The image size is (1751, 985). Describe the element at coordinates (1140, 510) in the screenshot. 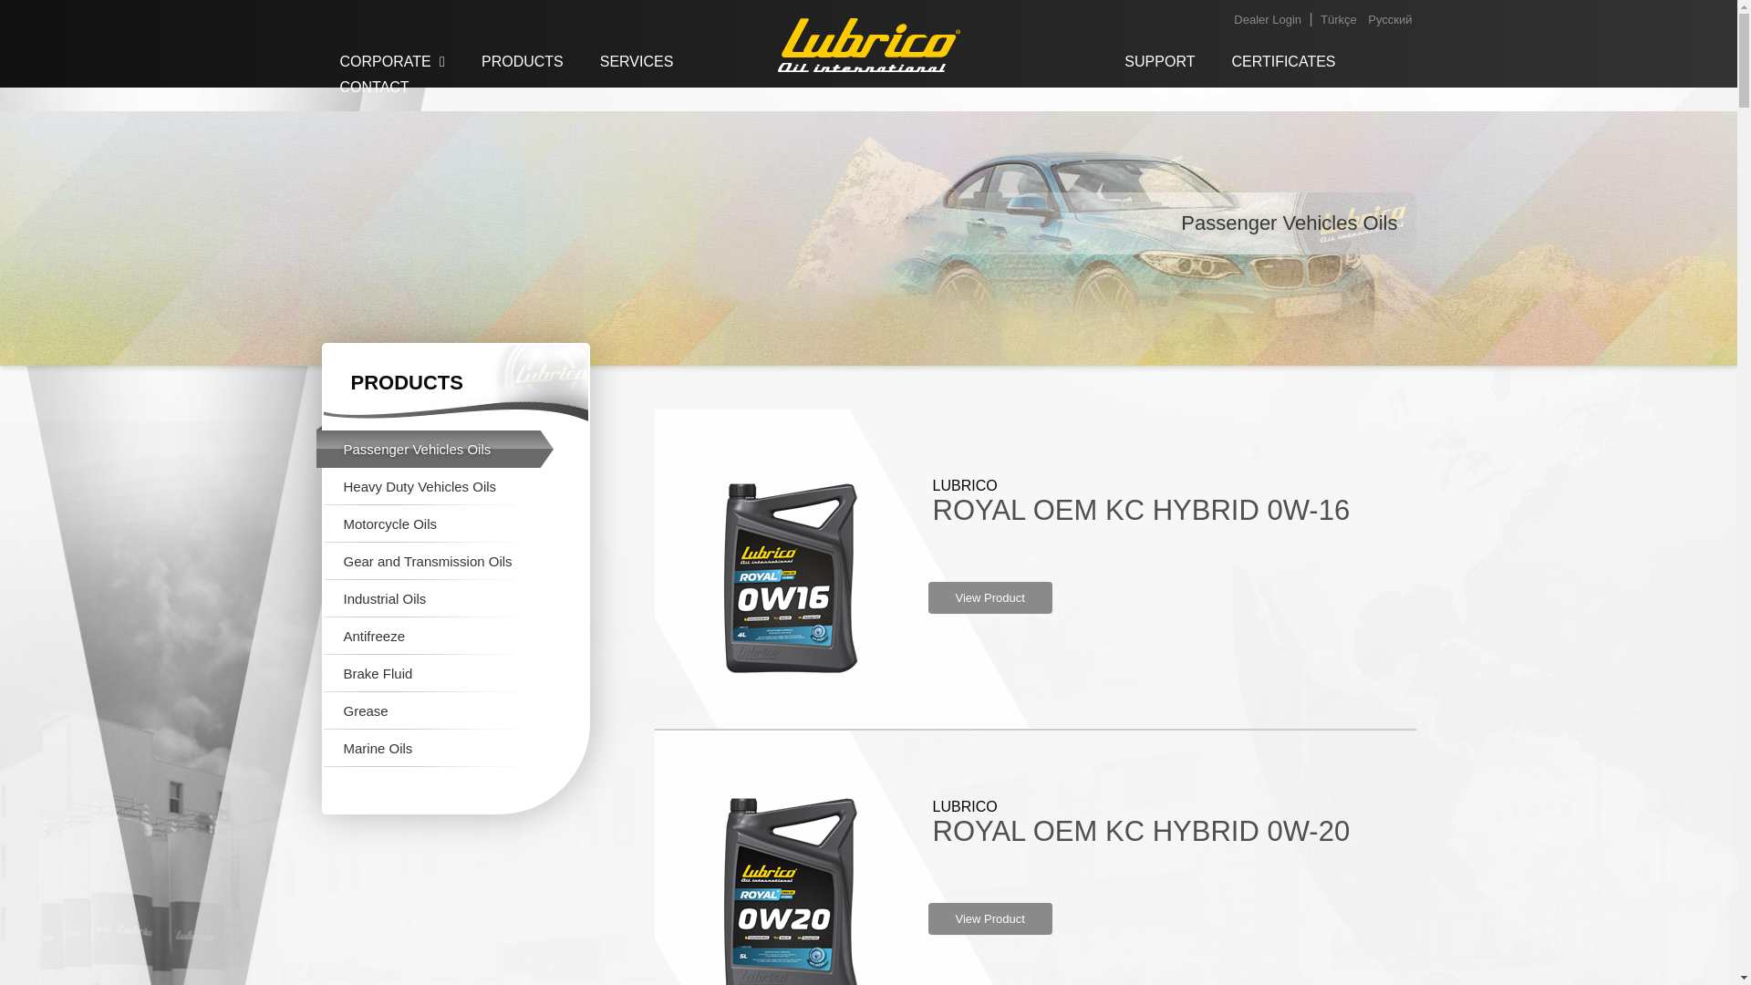

I see `ROYAL OEM KC HYBRID 0W-16` at that location.